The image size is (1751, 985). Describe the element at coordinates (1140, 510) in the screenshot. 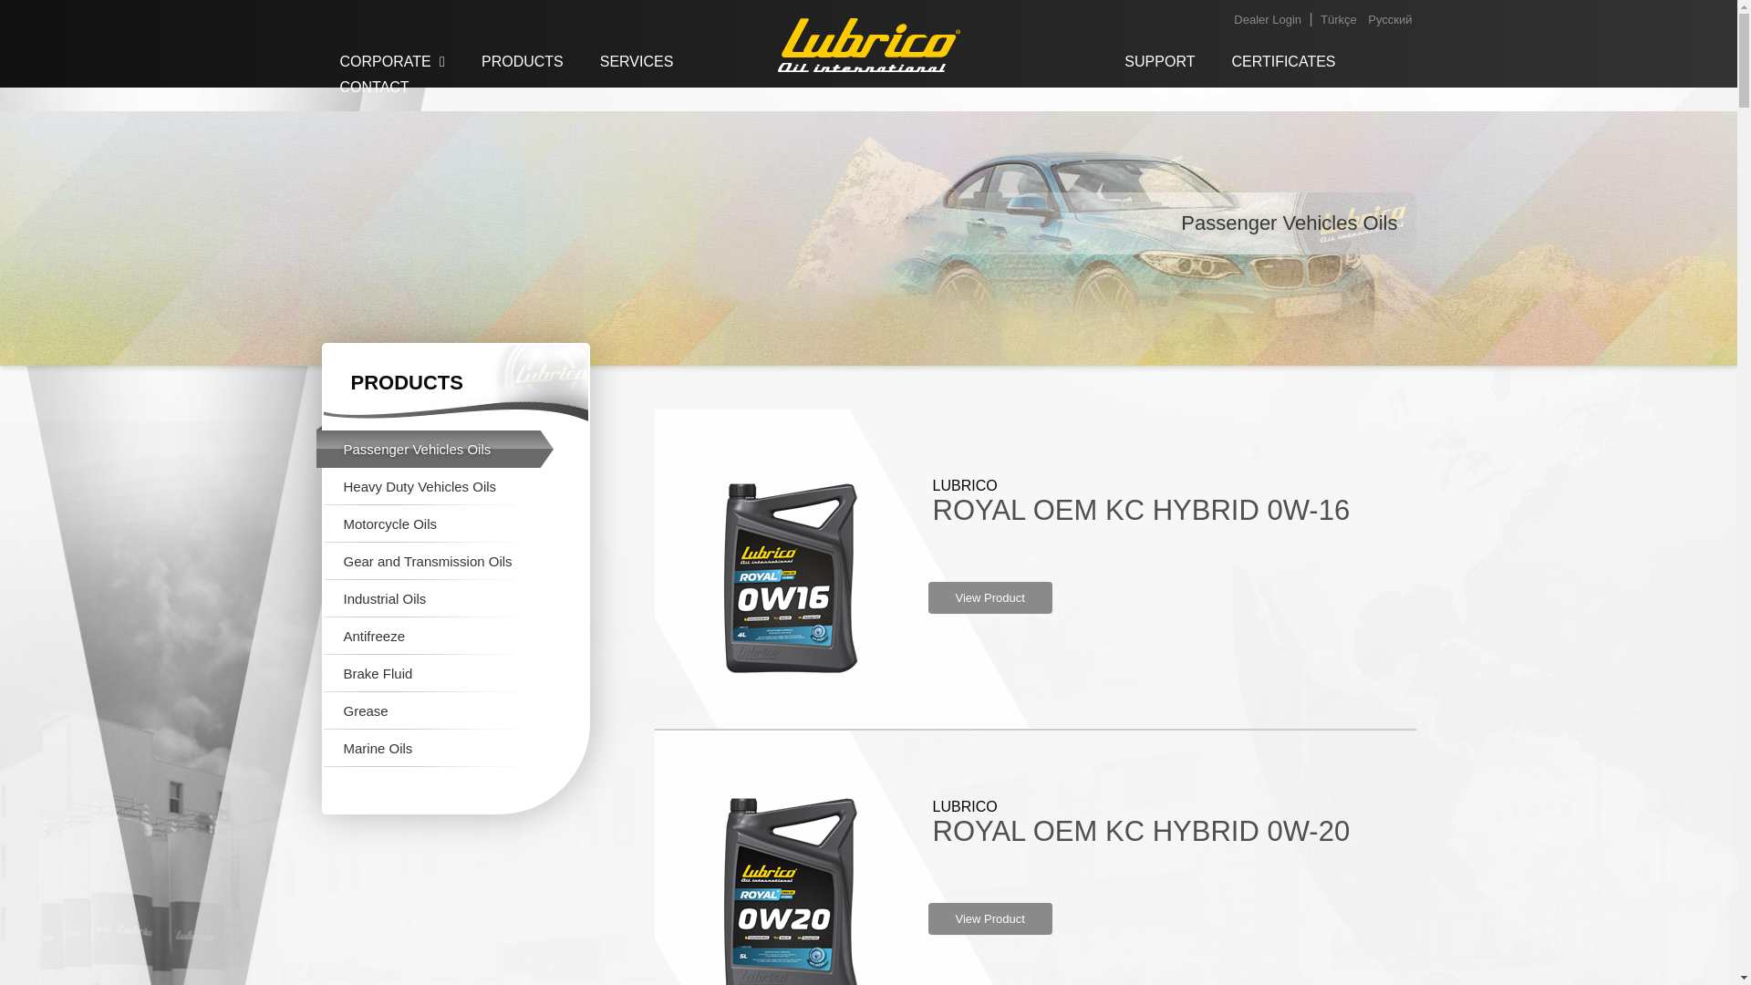

I see `ROYAL OEM KC HYBRID 0W-16` at that location.